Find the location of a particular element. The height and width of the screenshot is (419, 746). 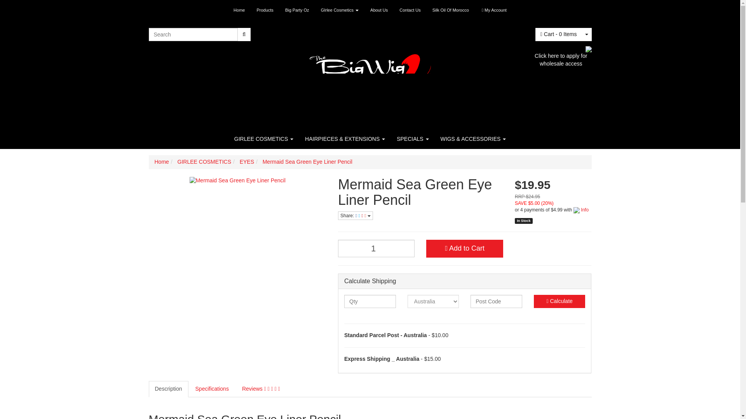

About Us is located at coordinates (379, 10).